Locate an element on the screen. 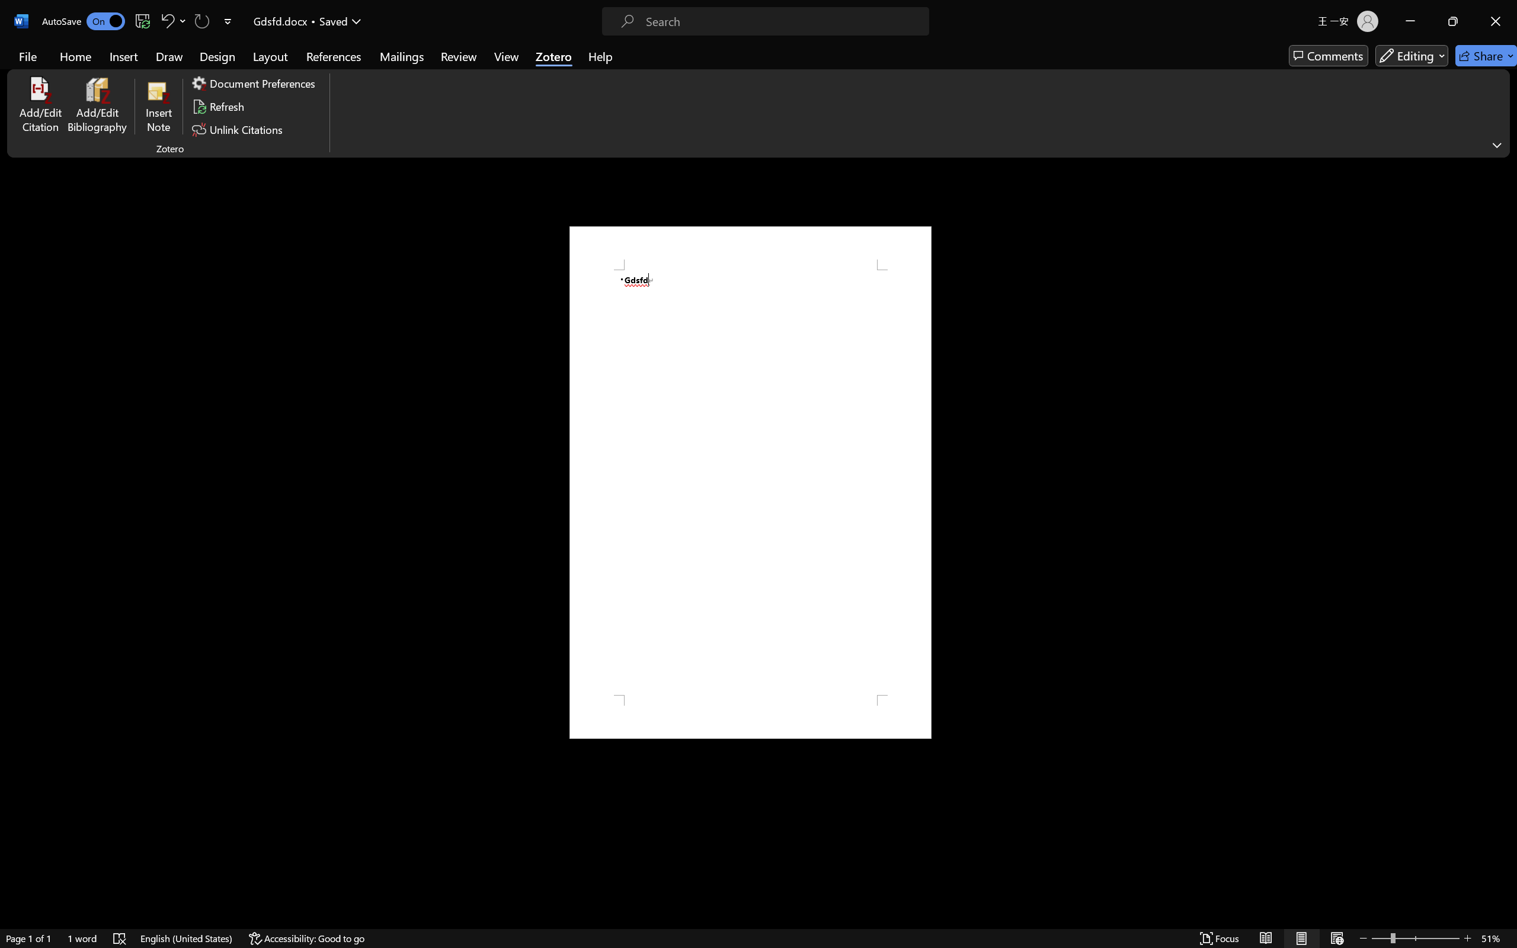 This screenshot has height=948, width=1517. Page 1 content is located at coordinates (750, 482).